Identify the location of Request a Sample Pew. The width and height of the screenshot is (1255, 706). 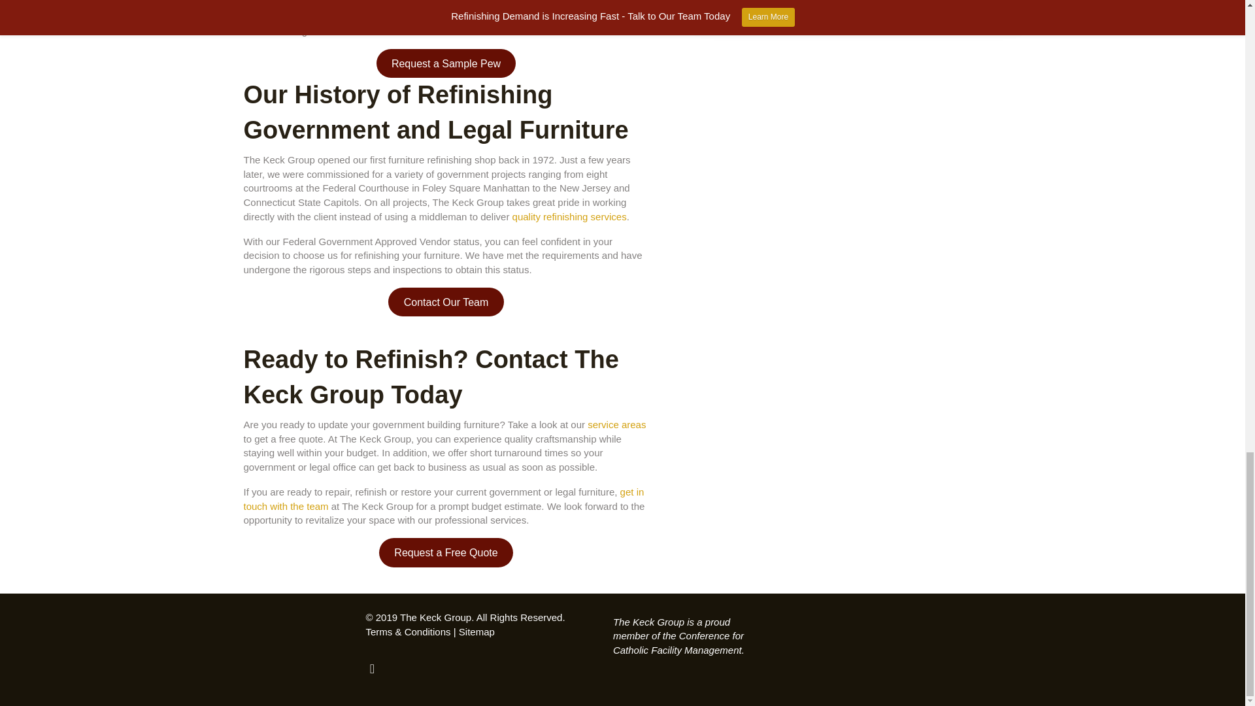
(446, 63).